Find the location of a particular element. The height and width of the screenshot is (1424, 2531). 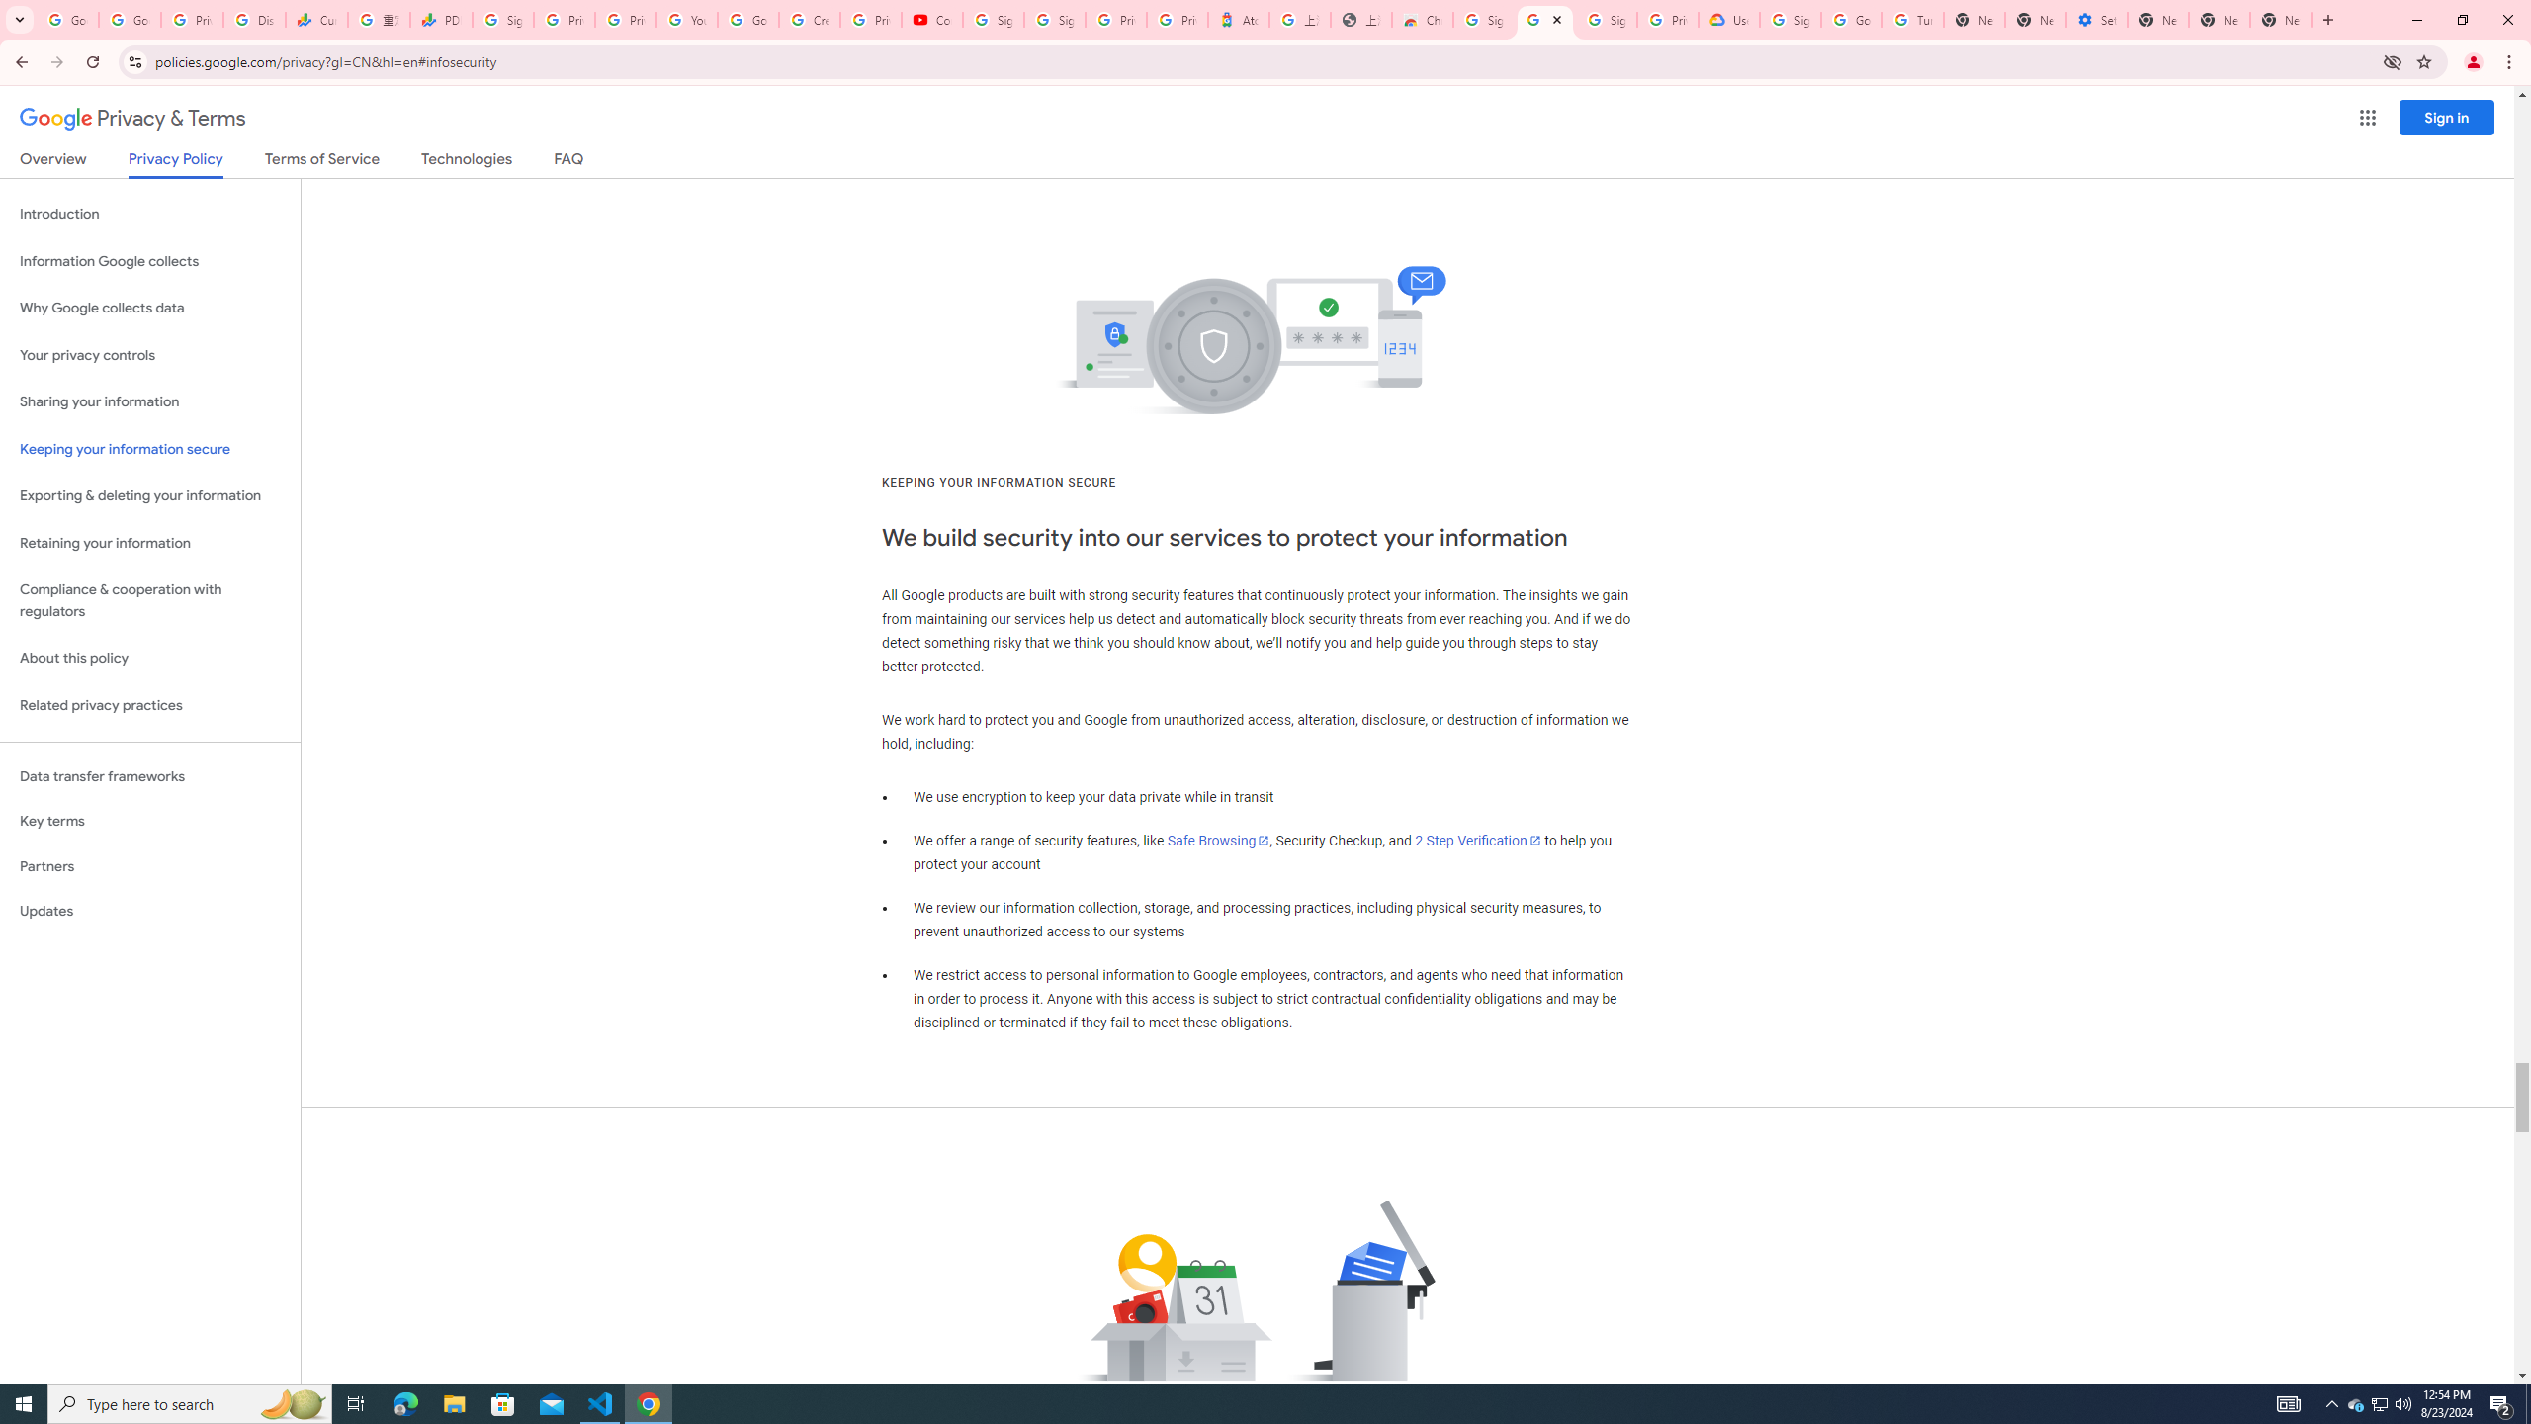

Sign in - Google Accounts is located at coordinates (502, 20).